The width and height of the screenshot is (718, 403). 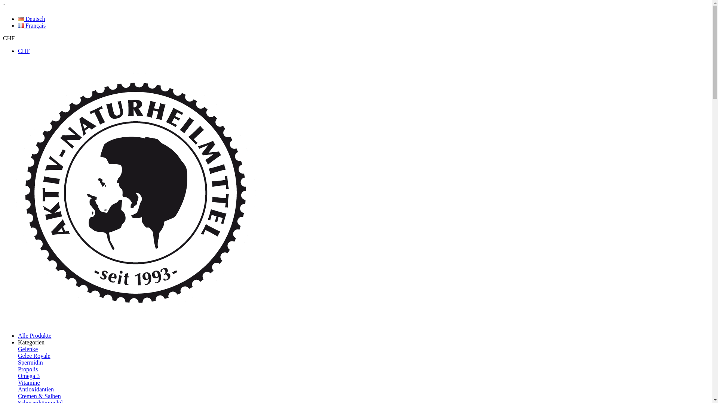 What do you see at coordinates (29, 376) in the screenshot?
I see `Omega 3` at bounding box center [29, 376].